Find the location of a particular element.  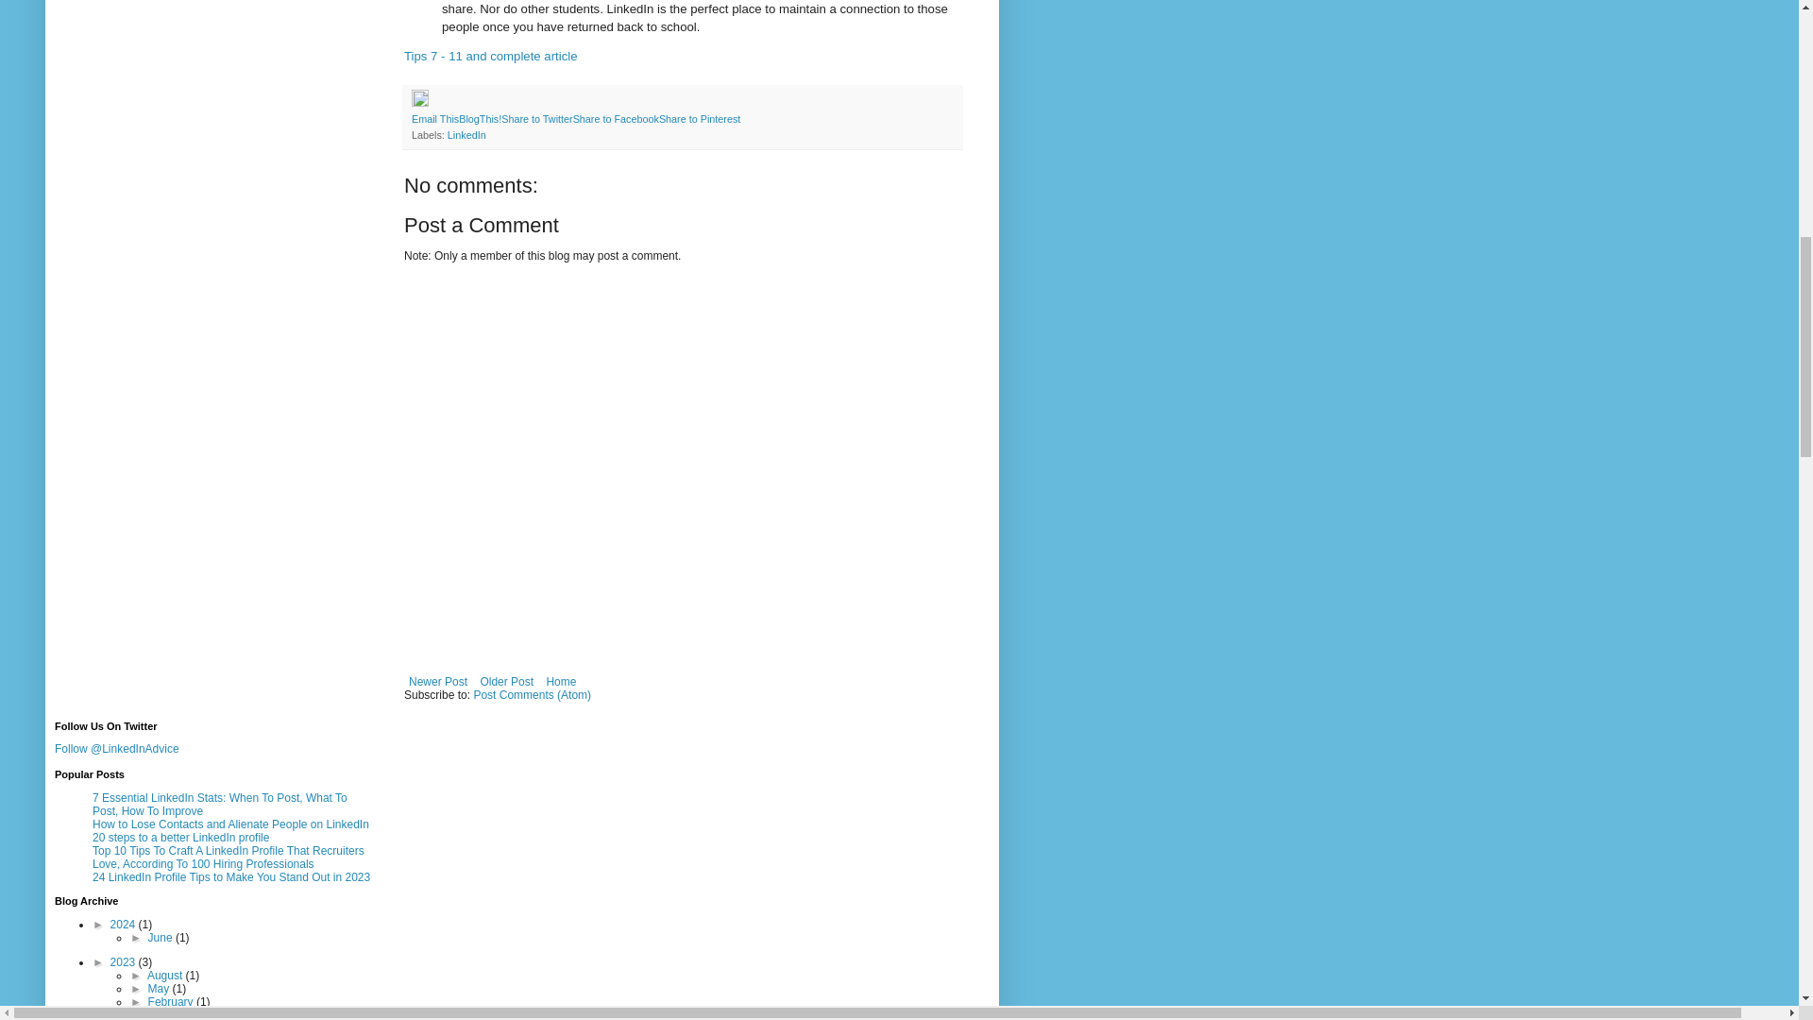

20 steps to a better LinkedIn profile is located at coordinates (179, 838).